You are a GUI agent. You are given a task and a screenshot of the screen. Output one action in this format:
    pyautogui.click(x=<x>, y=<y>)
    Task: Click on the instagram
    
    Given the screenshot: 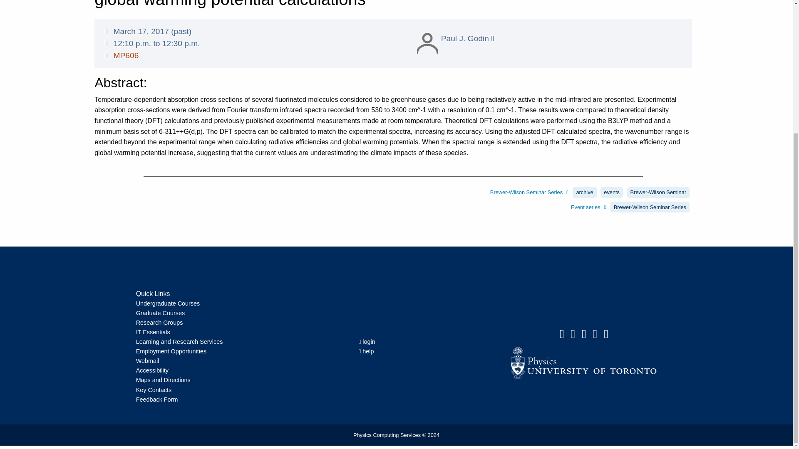 What is the action you would take?
    pyautogui.click(x=595, y=334)
    